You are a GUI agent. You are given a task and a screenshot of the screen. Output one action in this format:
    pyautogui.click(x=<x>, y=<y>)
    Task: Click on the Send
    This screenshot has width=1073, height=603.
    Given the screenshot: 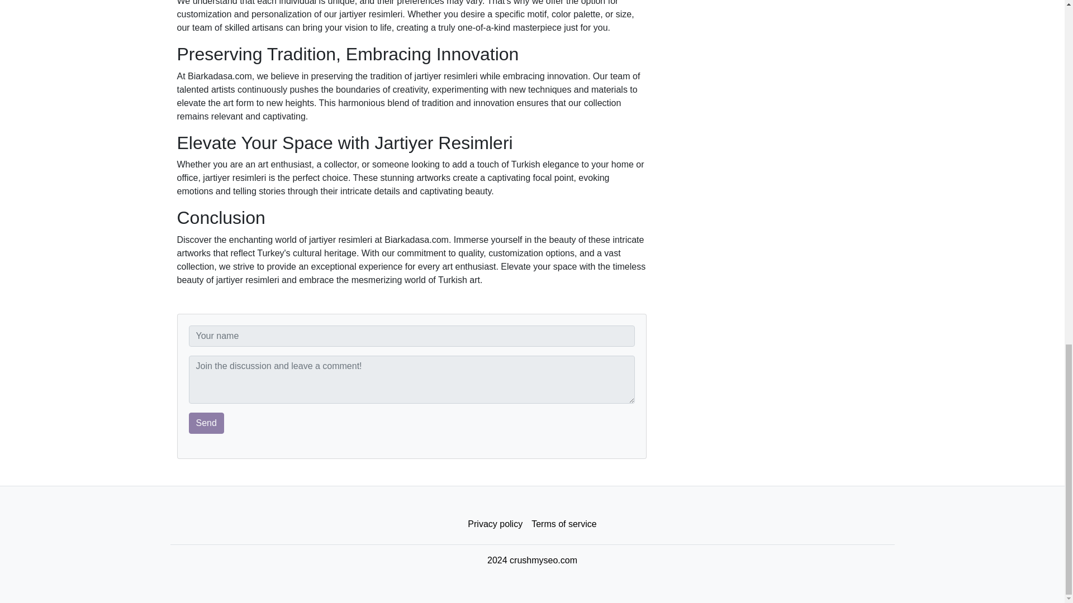 What is the action you would take?
    pyautogui.click(x=206, y=423)
    